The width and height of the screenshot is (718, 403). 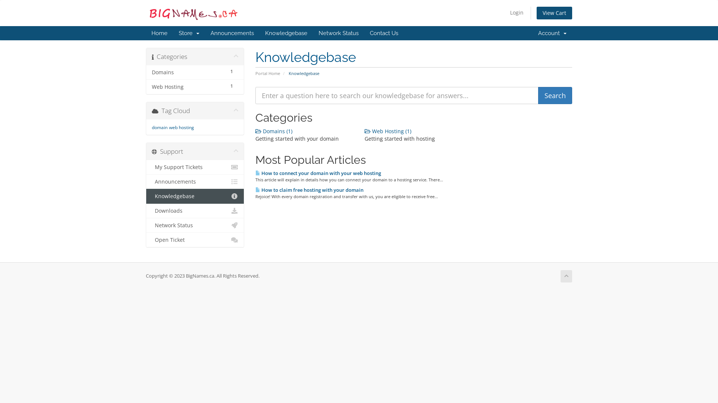 I want to click on   Downloads, so click(x=195, y=211).